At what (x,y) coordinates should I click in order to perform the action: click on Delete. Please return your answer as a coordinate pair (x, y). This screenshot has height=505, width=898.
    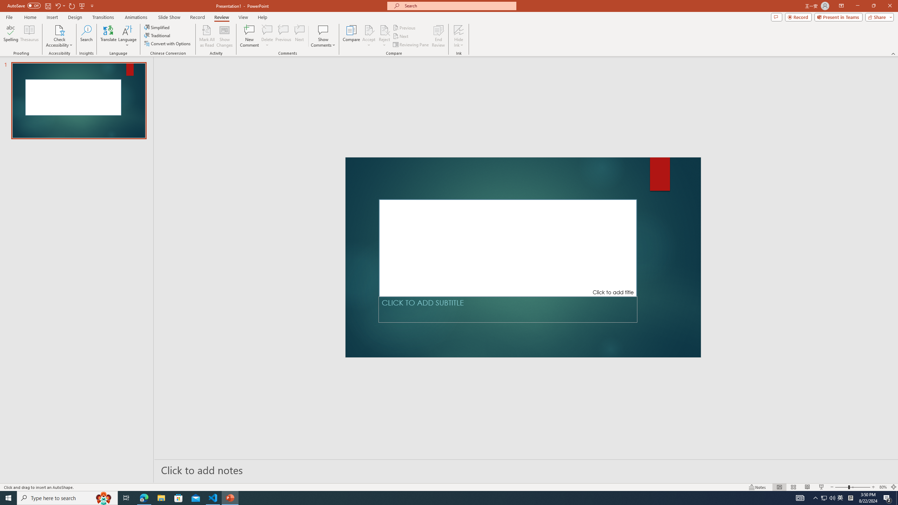
    Looking at the image, I should click on (267, 36).